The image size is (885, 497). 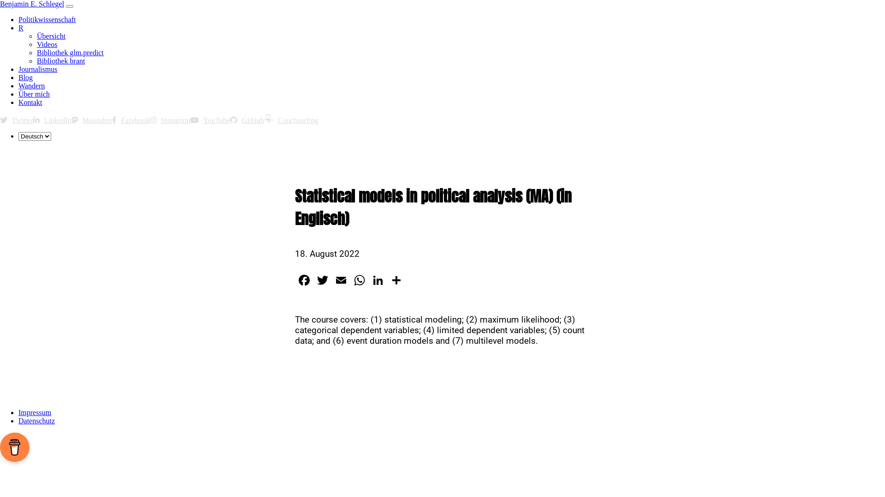 I want to click on Bibliothek glm.predict, so click(x=70, y=52).